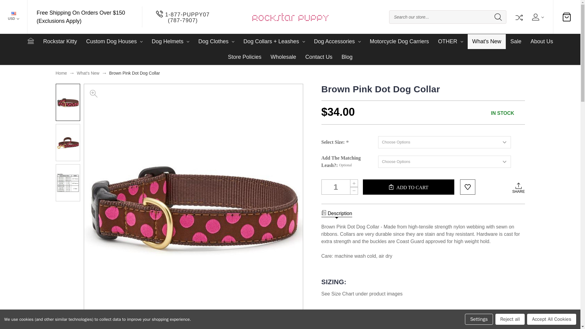 This screenshot has height=329, width=585. Describe the element at coordinates (537, 17) in the screenshot. I see `USER` at that location.